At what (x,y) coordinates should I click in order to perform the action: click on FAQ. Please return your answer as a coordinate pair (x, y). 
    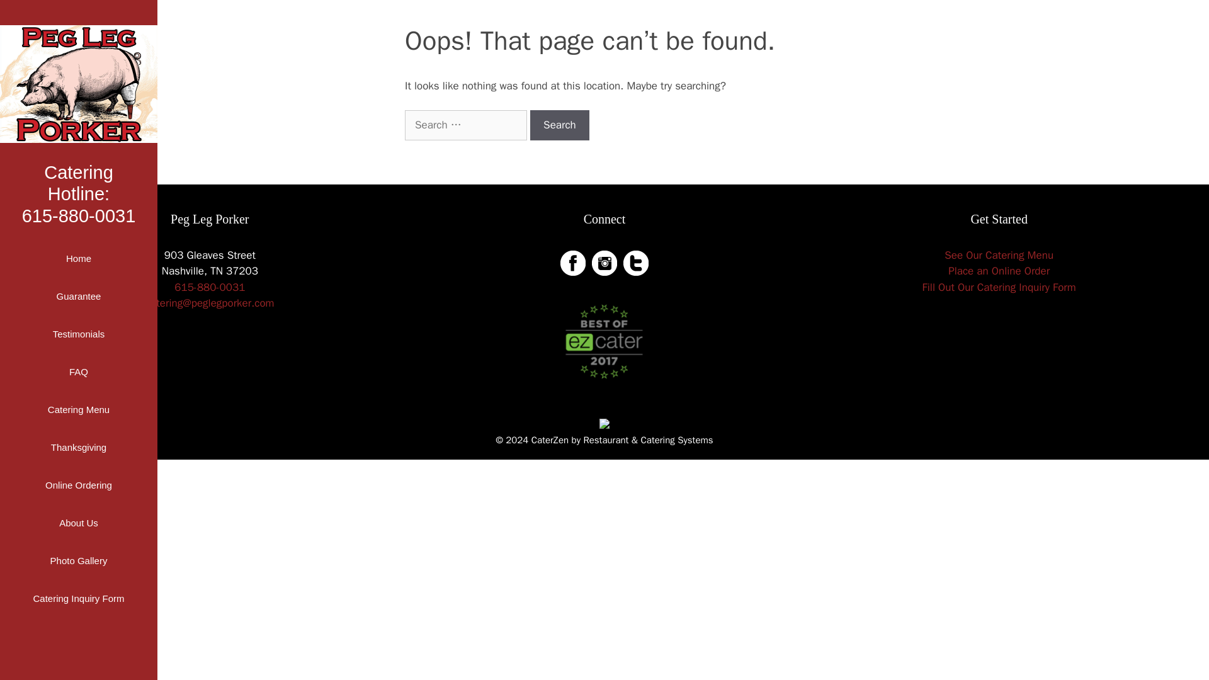
    Looking at the image, I should click on (78, 193).